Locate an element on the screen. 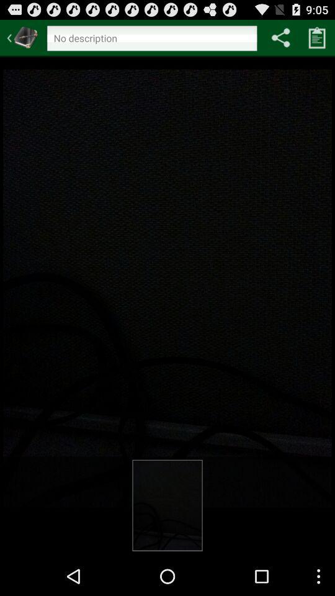 Image resolution: width=335 pixels, height=596 pixels. save notes is located at coordinates (317, 37).